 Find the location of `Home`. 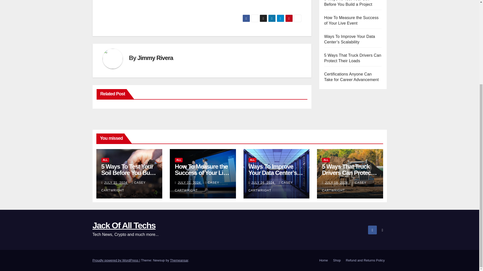

Home is located at coordinates (324, 260).